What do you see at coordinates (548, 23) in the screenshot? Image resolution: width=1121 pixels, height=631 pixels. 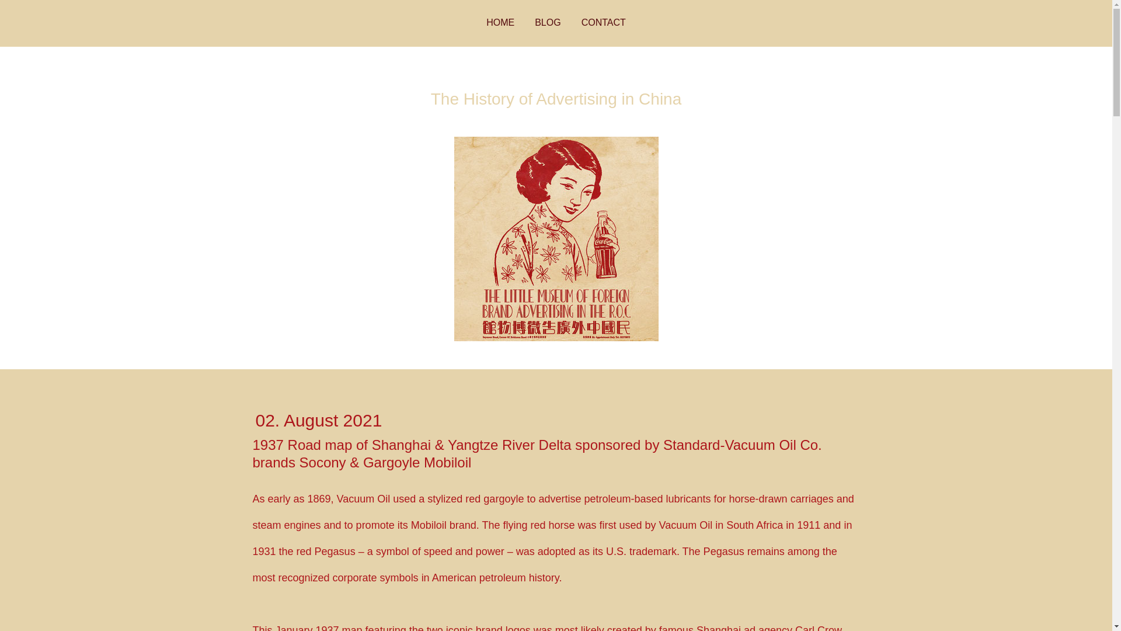 I see `BLOG` at bounding box center [548, 23].